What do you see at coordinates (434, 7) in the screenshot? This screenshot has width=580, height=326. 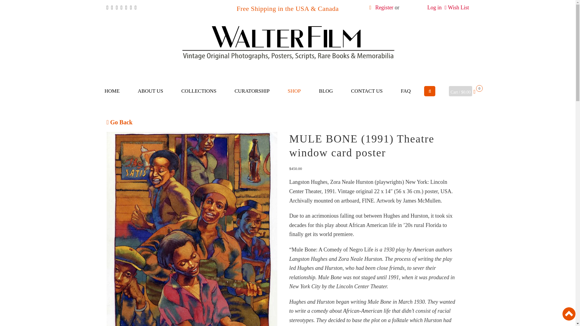 I see `Log in` at bounding box center [434, 7].